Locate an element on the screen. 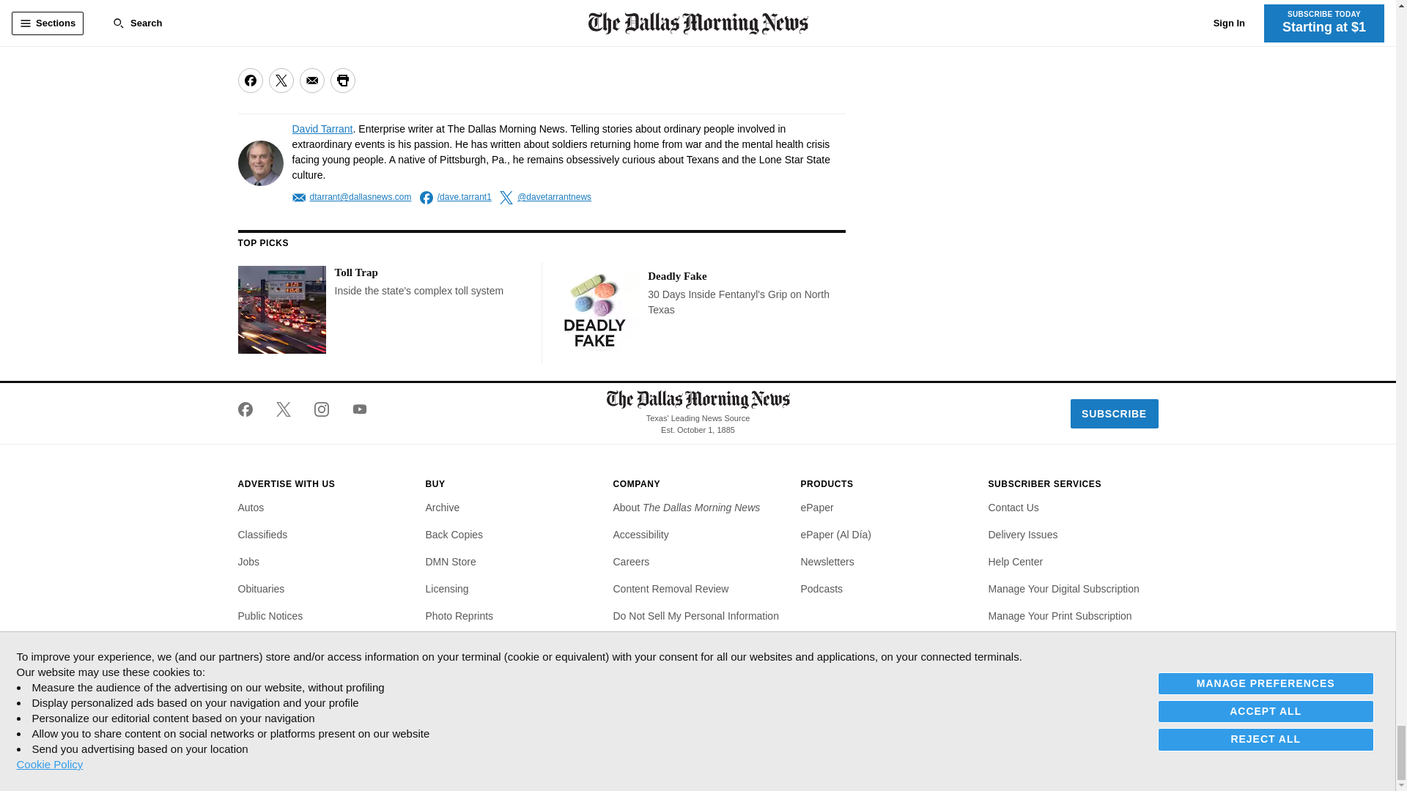 This screenshot has height=791, width=1407. Print is located at coordinates (341, 81).